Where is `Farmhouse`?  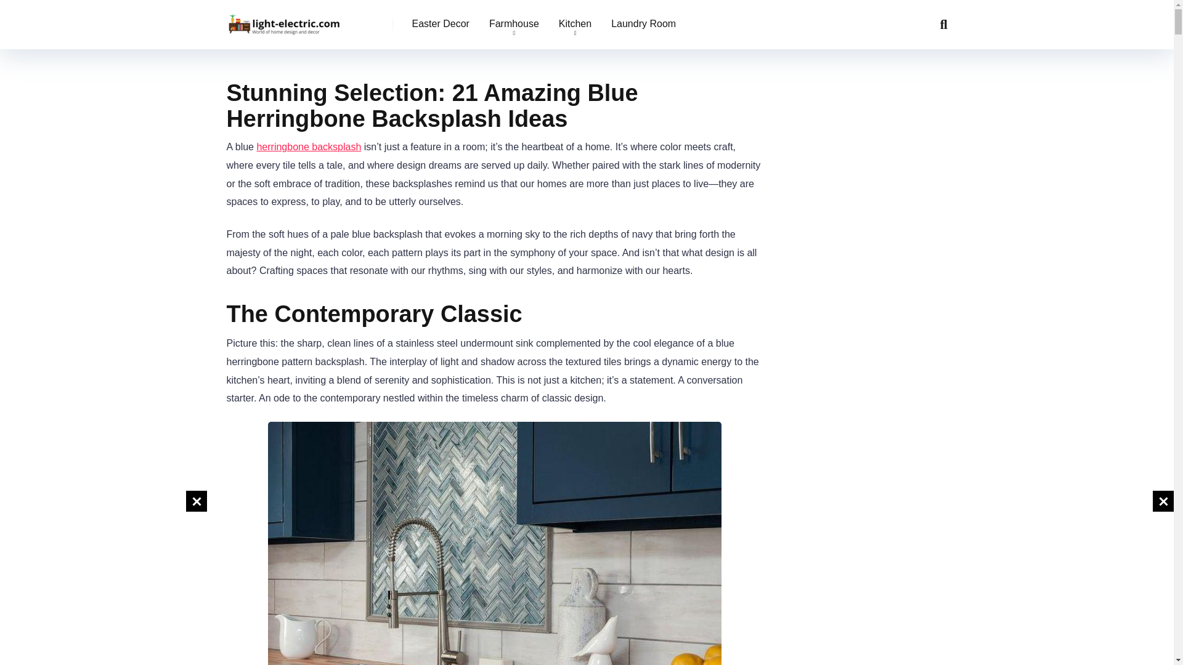
Farmhouse is located at coordinates (514, 25).